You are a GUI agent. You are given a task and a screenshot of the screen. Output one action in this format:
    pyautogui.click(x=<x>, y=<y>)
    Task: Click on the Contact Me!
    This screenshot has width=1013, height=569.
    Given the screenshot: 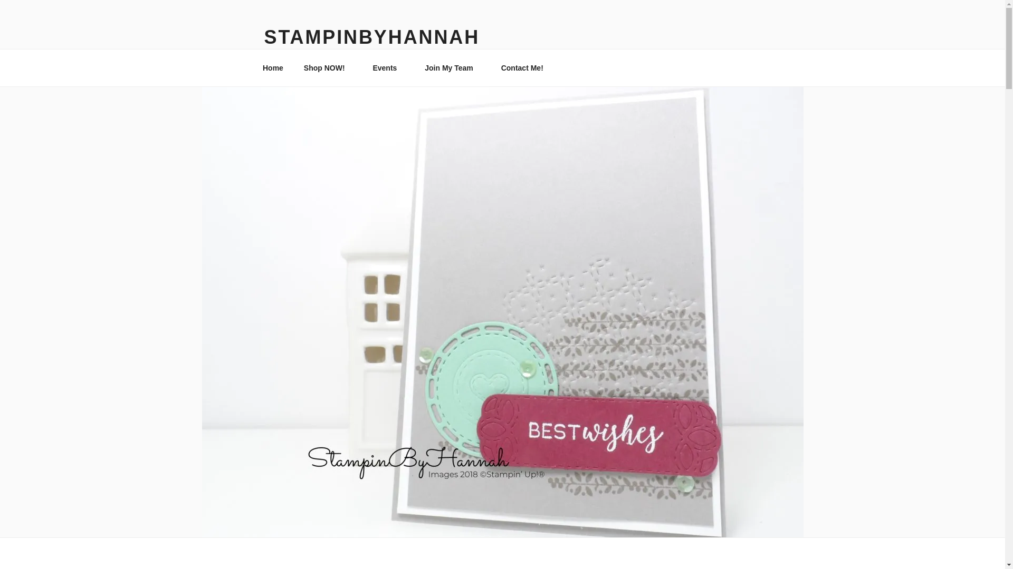 What is the action you would take?
    pyautogui.click(x=525, y=67)
    